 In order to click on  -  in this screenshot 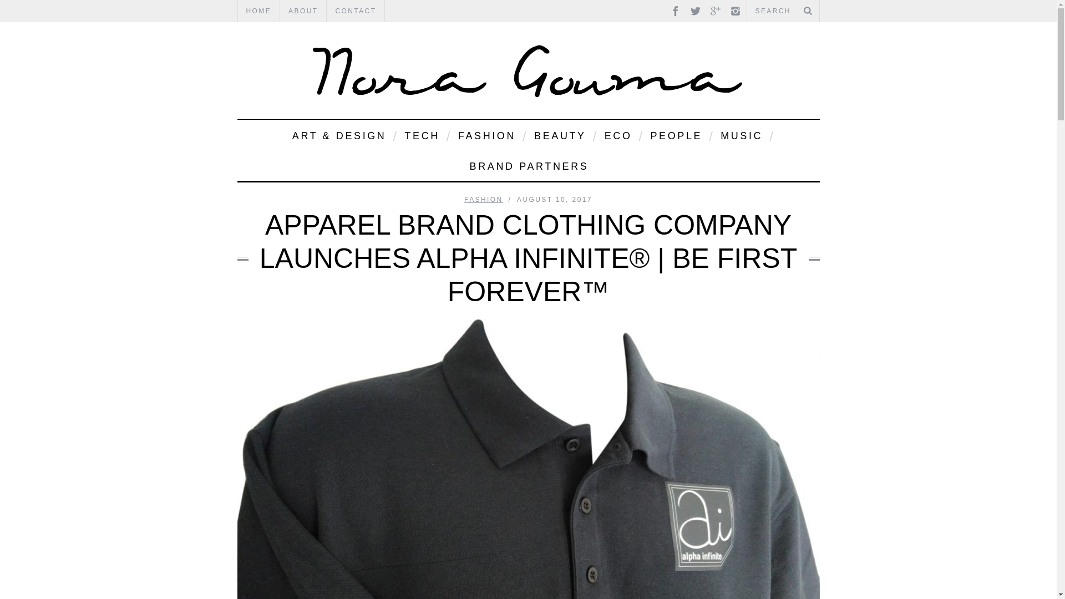, I will do `click(528, 70)`.